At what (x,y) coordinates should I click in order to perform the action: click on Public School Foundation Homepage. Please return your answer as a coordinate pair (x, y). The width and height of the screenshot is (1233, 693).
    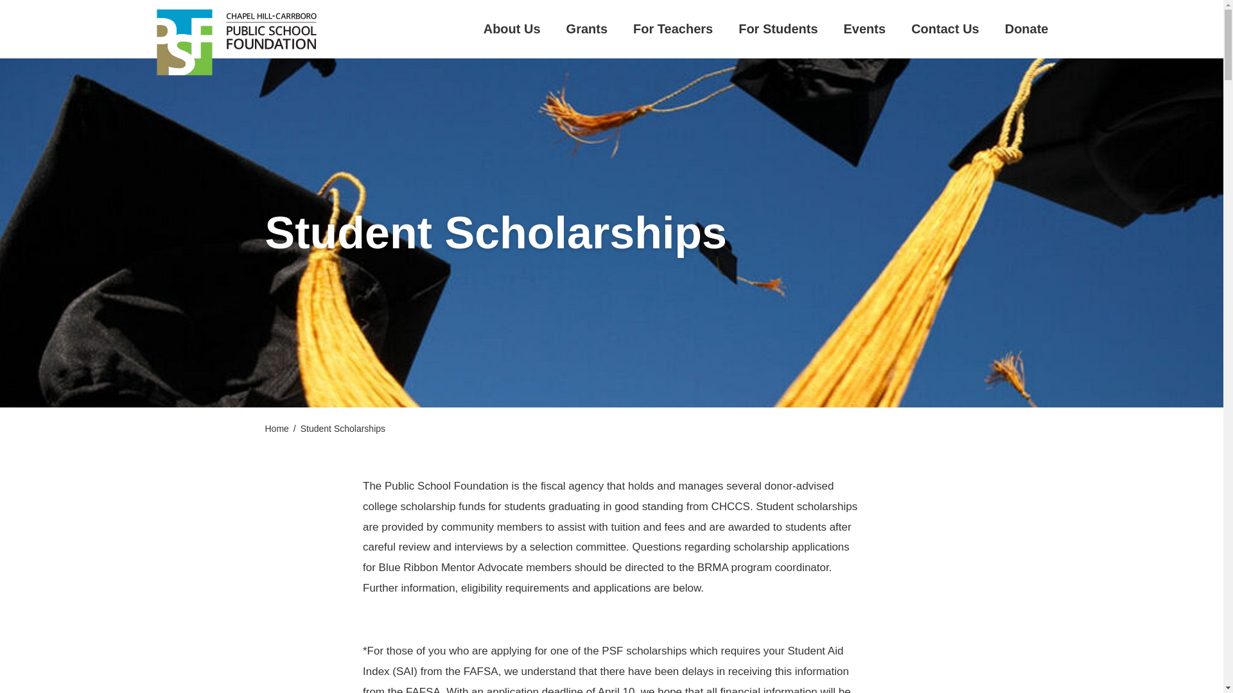
    Looking at the image, I should click on (232, 41).